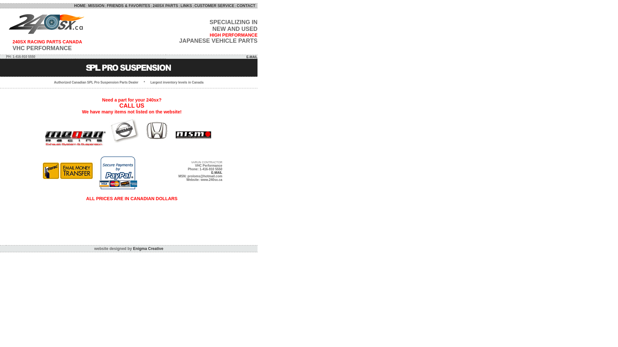 Image resolution: width=618 pixels, height=347 pixels. Describe the element at coordinates (80, 6) in the screenshot. I see `HOME` at that location.